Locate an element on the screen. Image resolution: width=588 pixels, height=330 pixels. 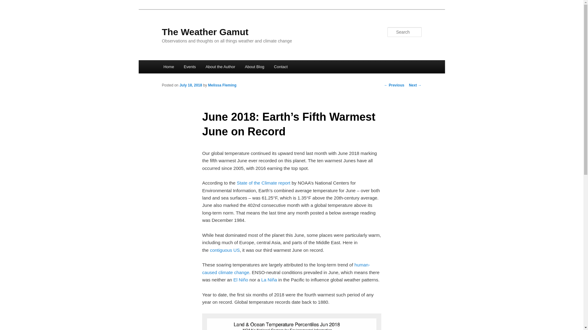
Events is located at coordinates (189, 67).